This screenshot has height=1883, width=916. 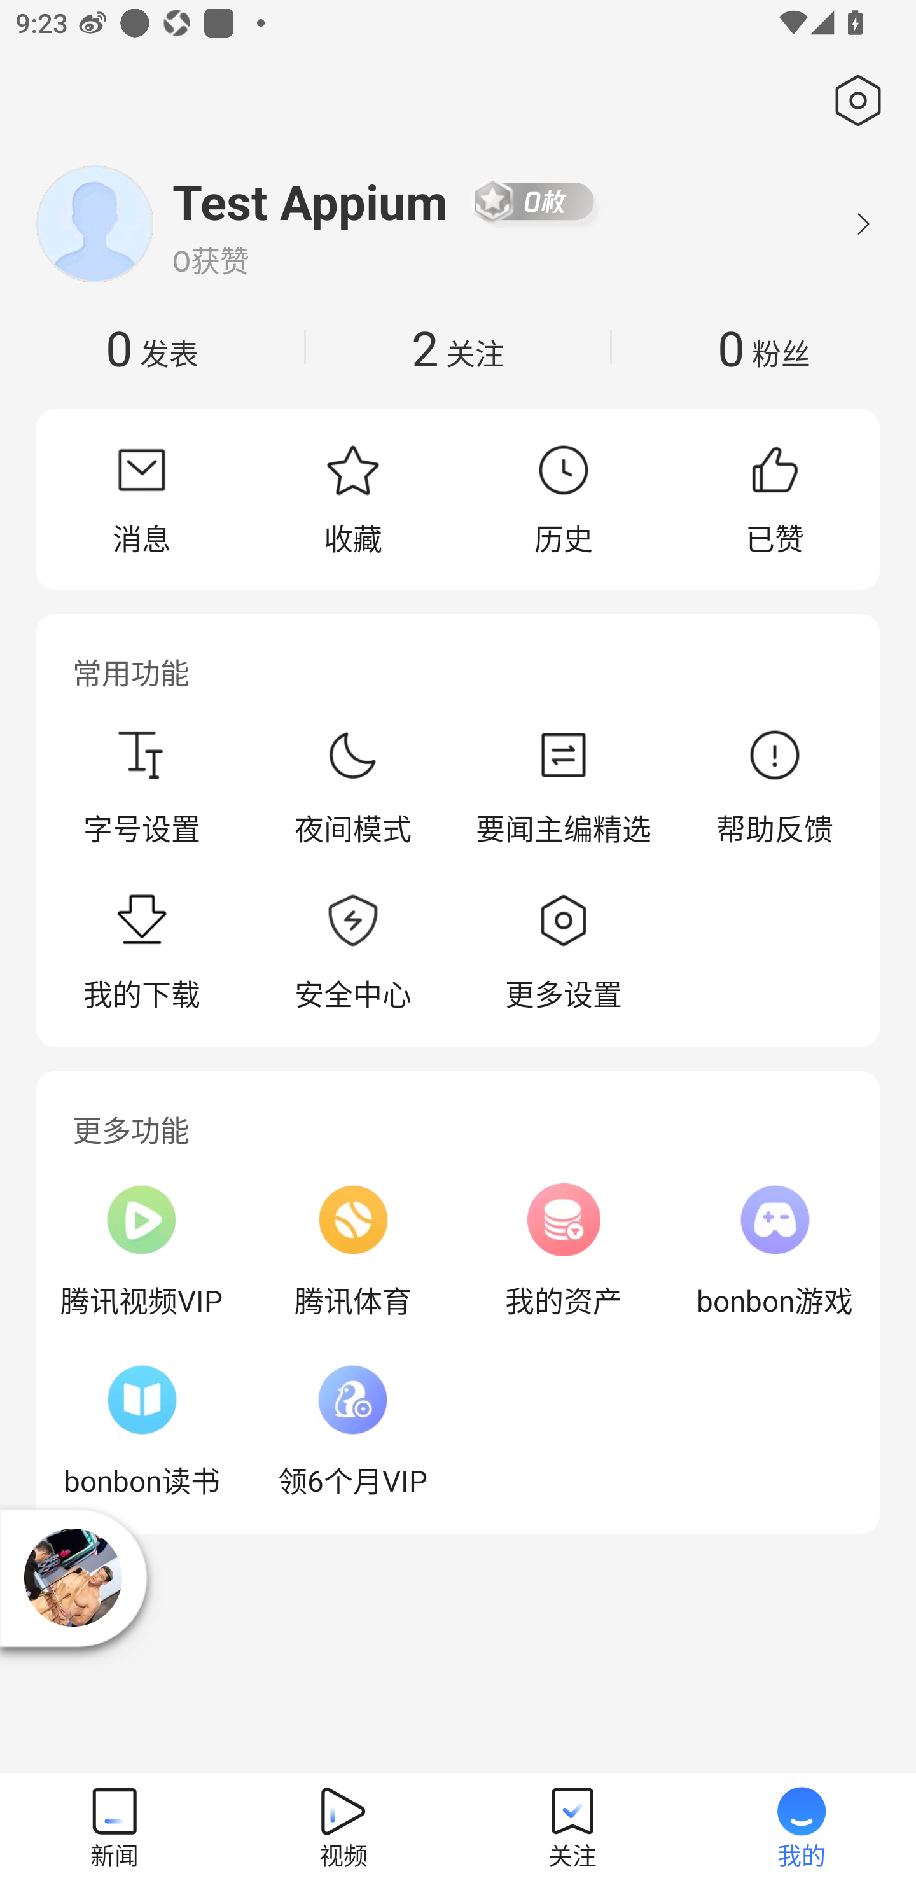 I want to click on 2关注，可点击, so click(x=458, y=347).